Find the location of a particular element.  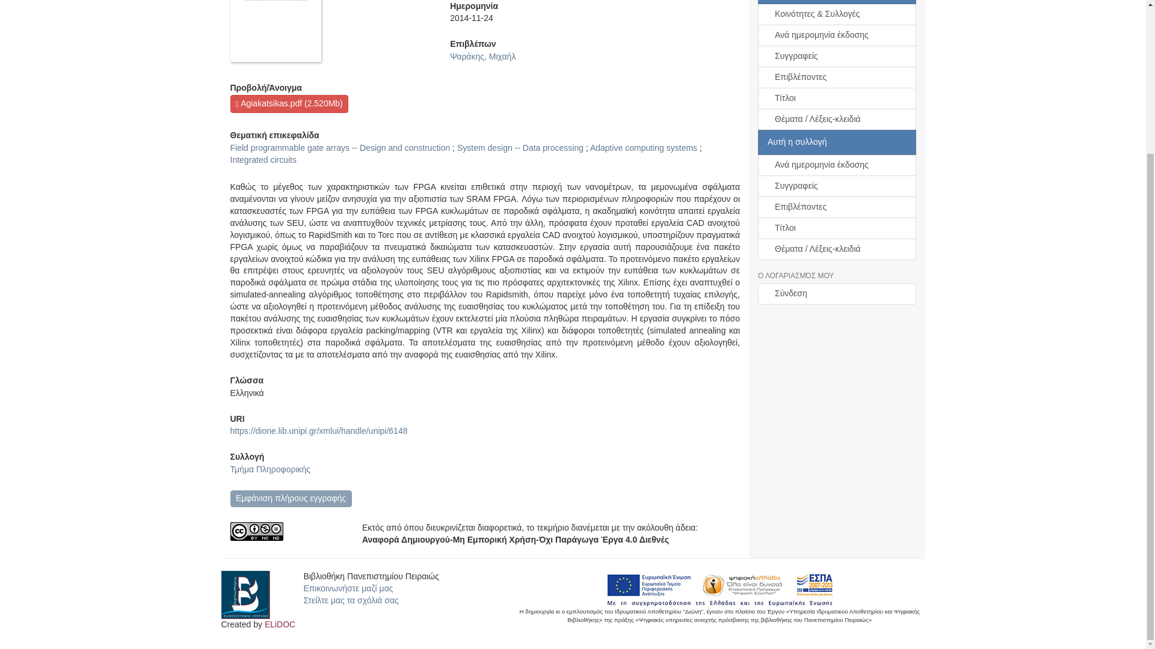

System design -- Data processing is located at coordinates (520, 147).